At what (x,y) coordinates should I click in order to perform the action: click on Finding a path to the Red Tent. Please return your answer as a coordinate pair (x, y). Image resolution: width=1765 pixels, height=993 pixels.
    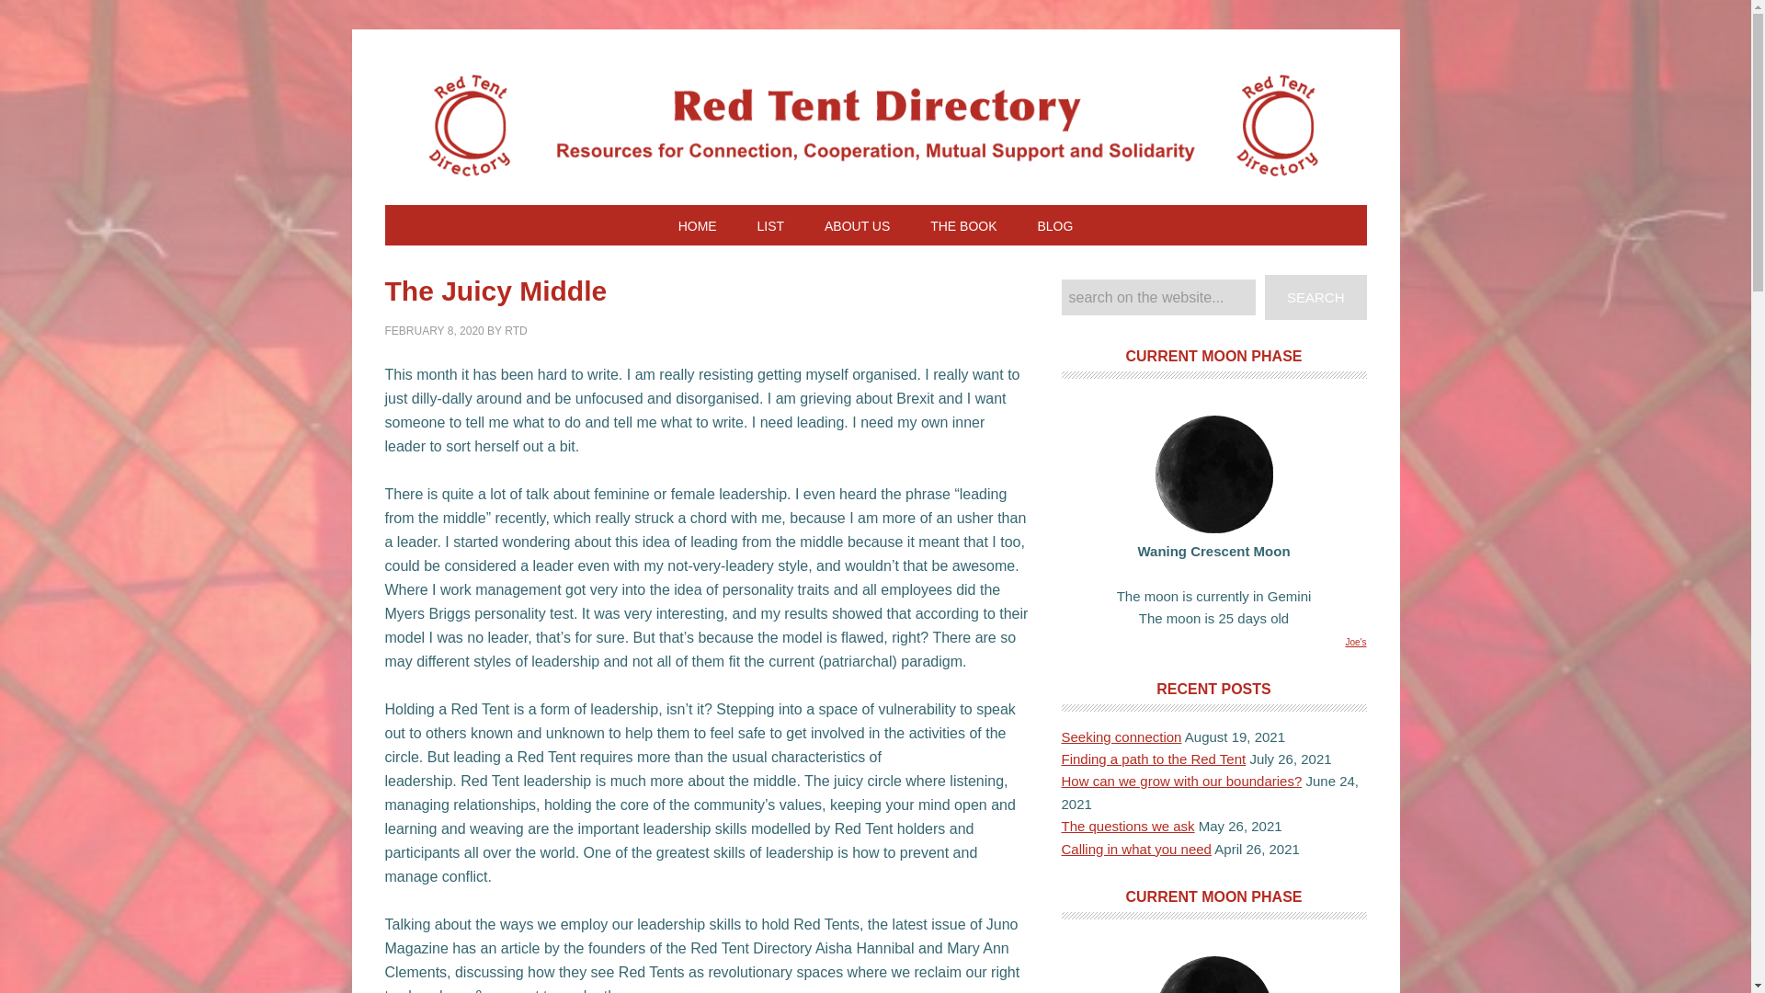
    Looking at the image, I should click on (1153, 758).